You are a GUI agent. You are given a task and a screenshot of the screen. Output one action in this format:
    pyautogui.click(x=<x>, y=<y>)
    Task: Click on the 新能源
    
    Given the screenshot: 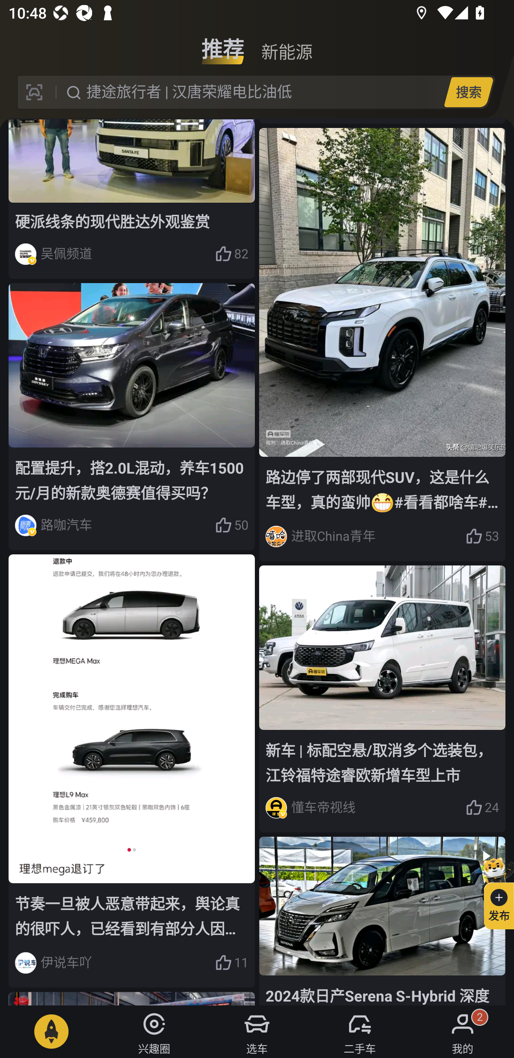 What is the action you would take?
    pyautogui.click(x=287, y=44)
    